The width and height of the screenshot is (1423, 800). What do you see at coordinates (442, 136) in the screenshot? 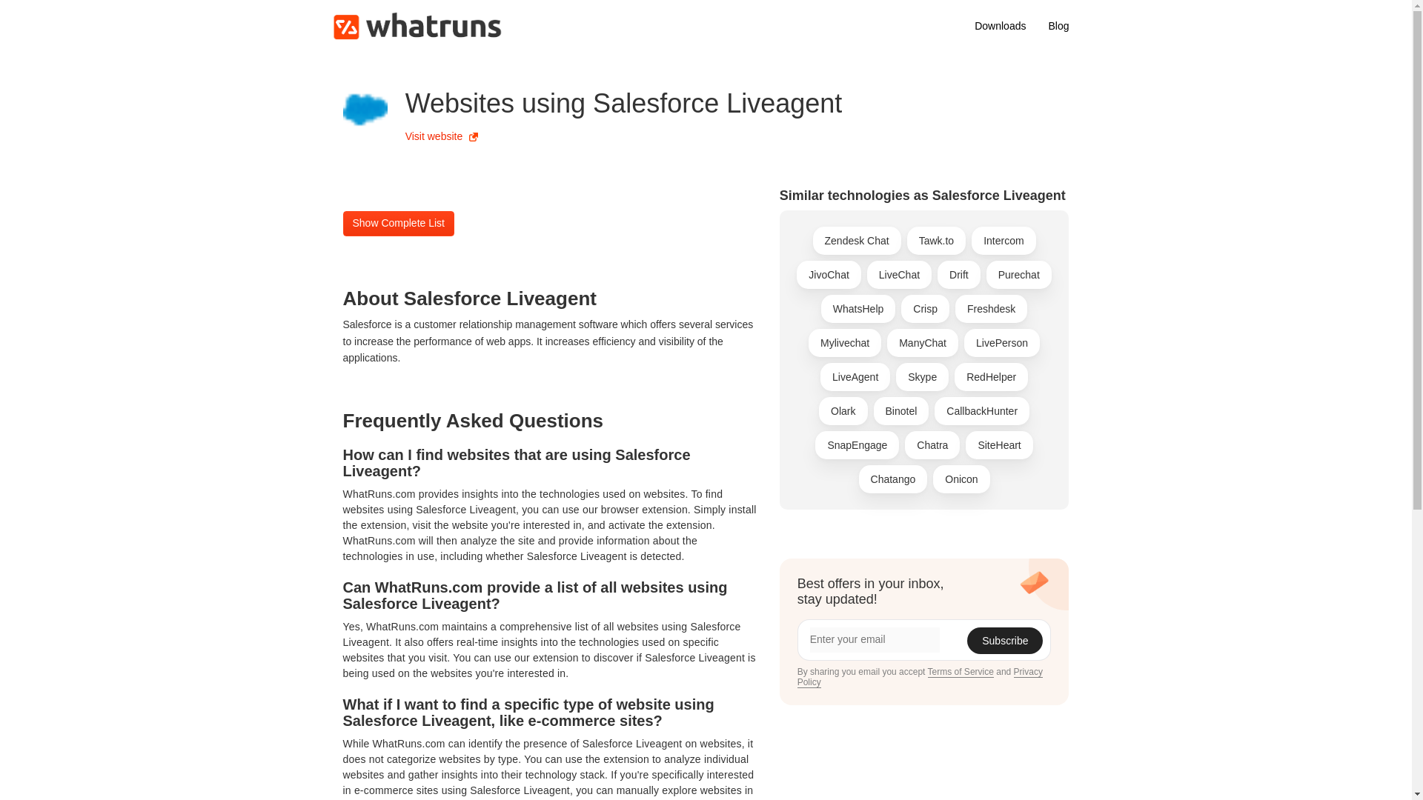
I see `Visit website` at bounding box center [442, 136].